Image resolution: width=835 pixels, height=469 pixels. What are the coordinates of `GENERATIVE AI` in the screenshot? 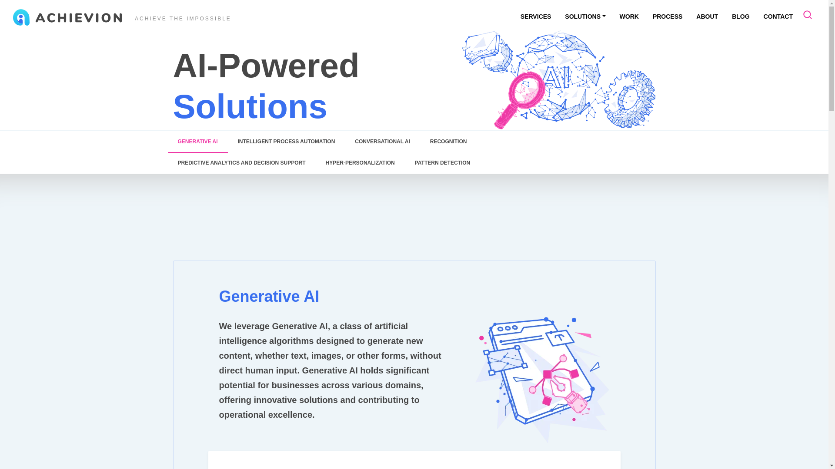 It's located at (197, 142).